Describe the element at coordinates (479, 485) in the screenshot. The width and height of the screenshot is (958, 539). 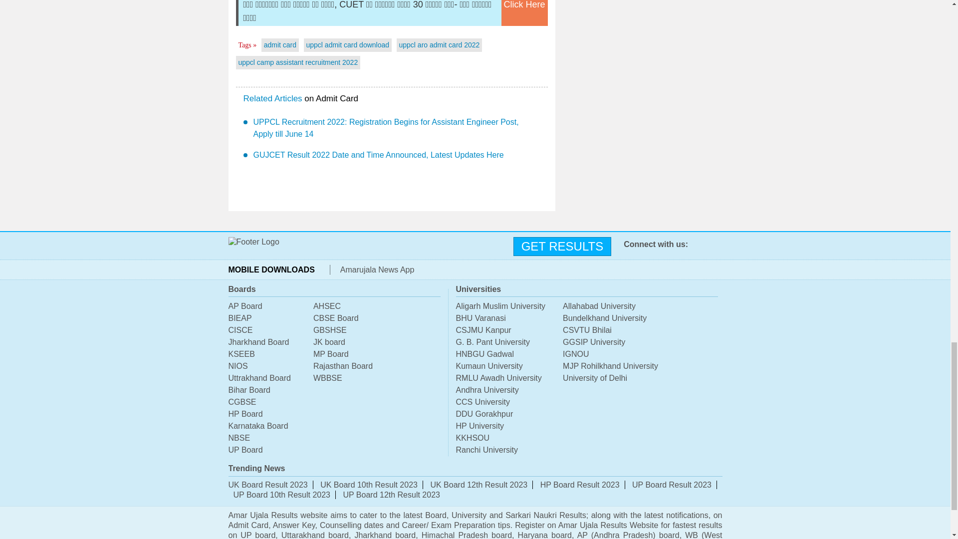
I see `UK Board 12th Result 2023` at that location.